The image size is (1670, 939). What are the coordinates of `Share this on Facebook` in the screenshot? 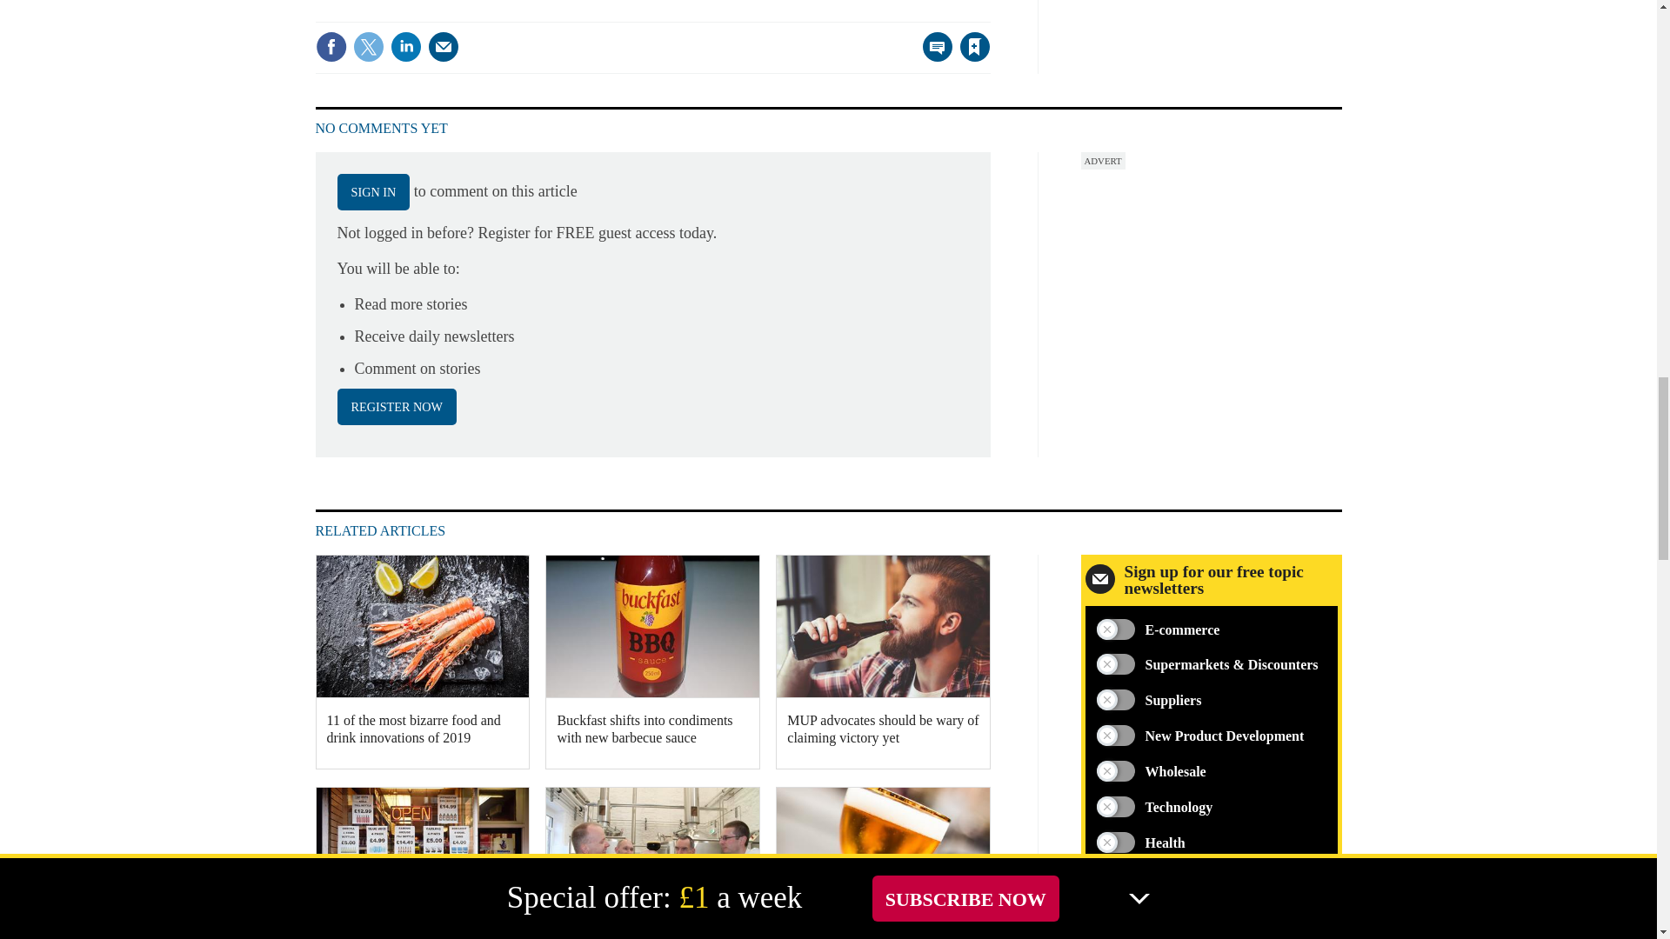 It's located at (331, 47).